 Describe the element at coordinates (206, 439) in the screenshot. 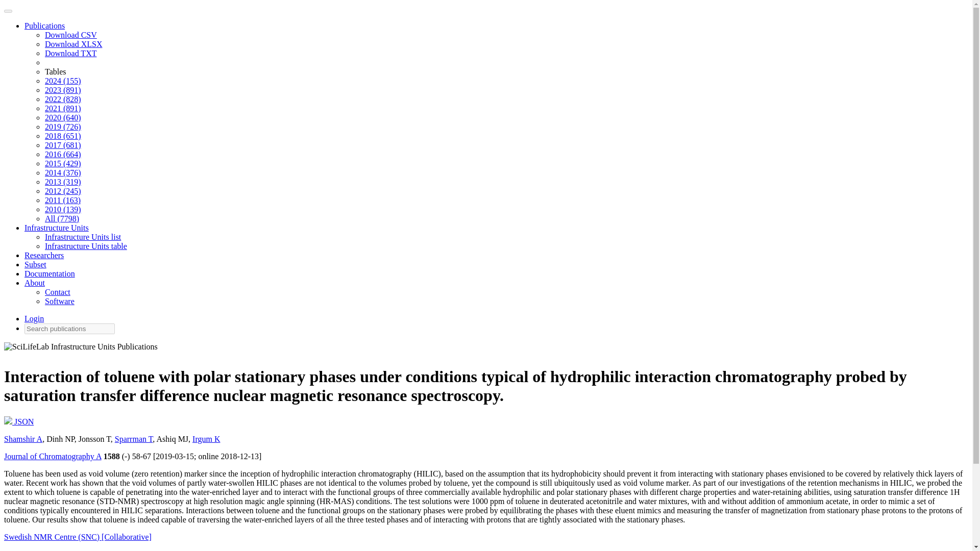

I see `Irgum K` at that location.